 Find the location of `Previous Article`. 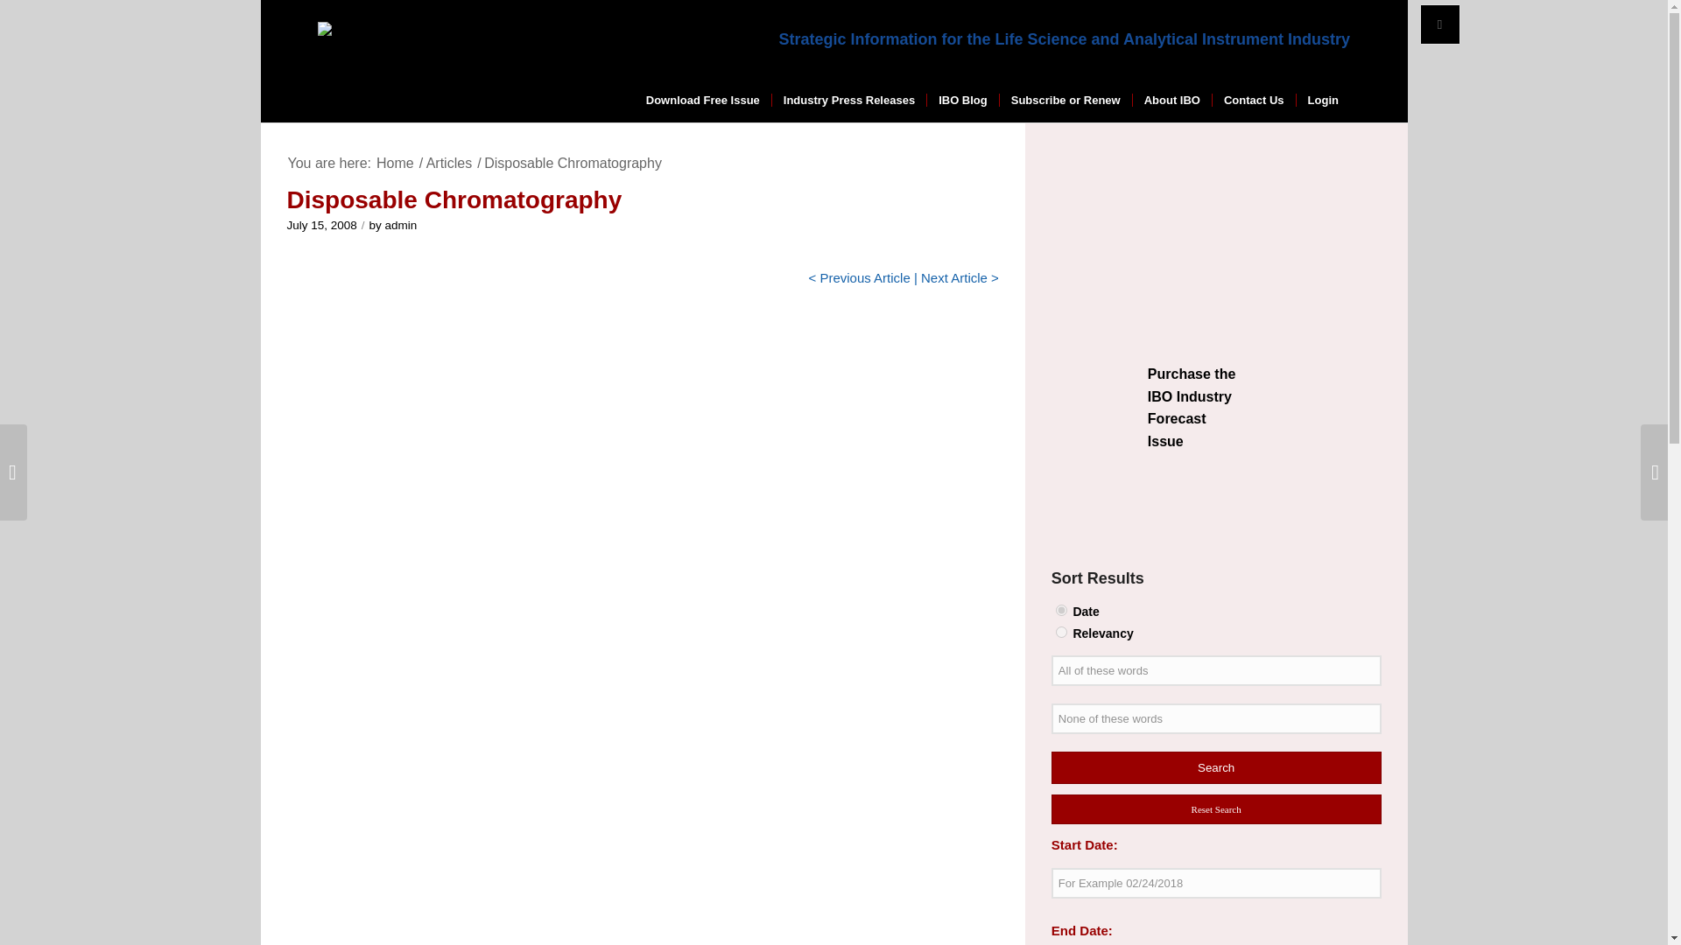

Previous Article is located at coordinates (864, 277).